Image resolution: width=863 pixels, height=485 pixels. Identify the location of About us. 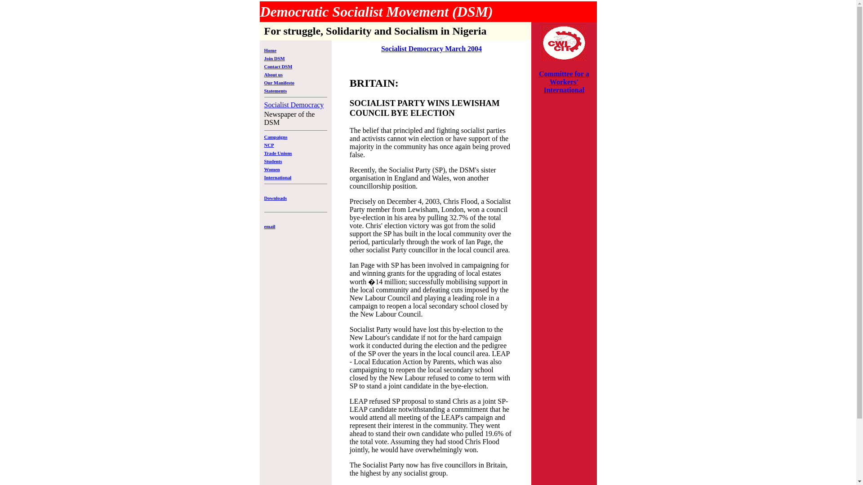
(273, 74).